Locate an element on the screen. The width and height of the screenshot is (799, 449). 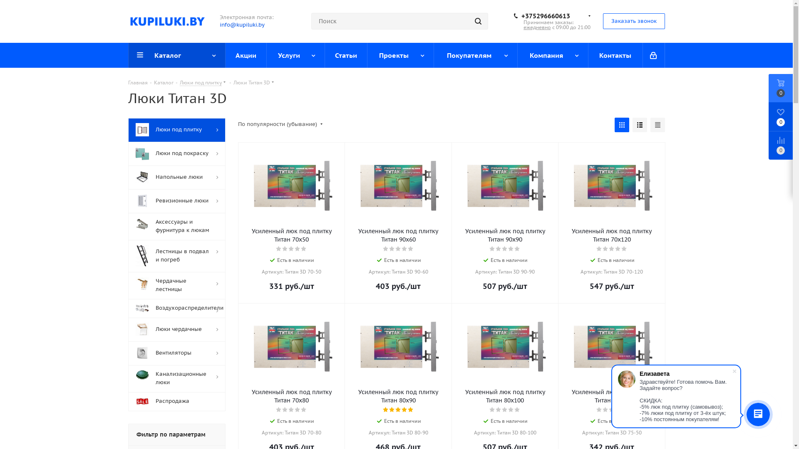
1 is located at coordinates (386, 410).